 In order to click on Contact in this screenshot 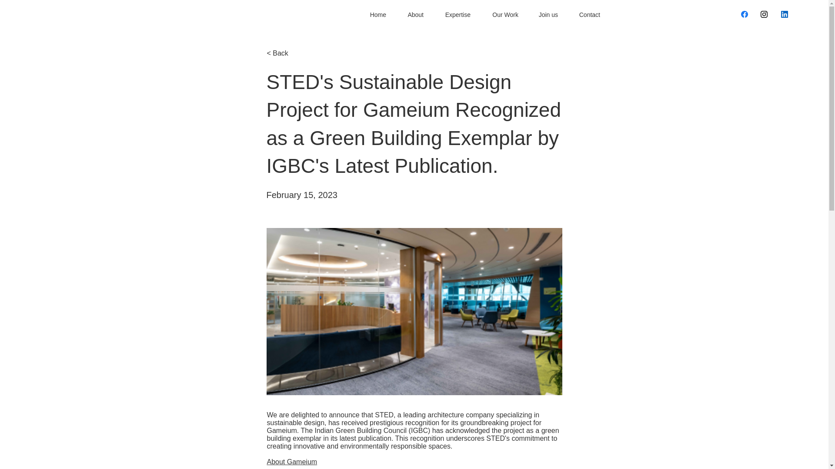, I will do `click(585, 15)`.